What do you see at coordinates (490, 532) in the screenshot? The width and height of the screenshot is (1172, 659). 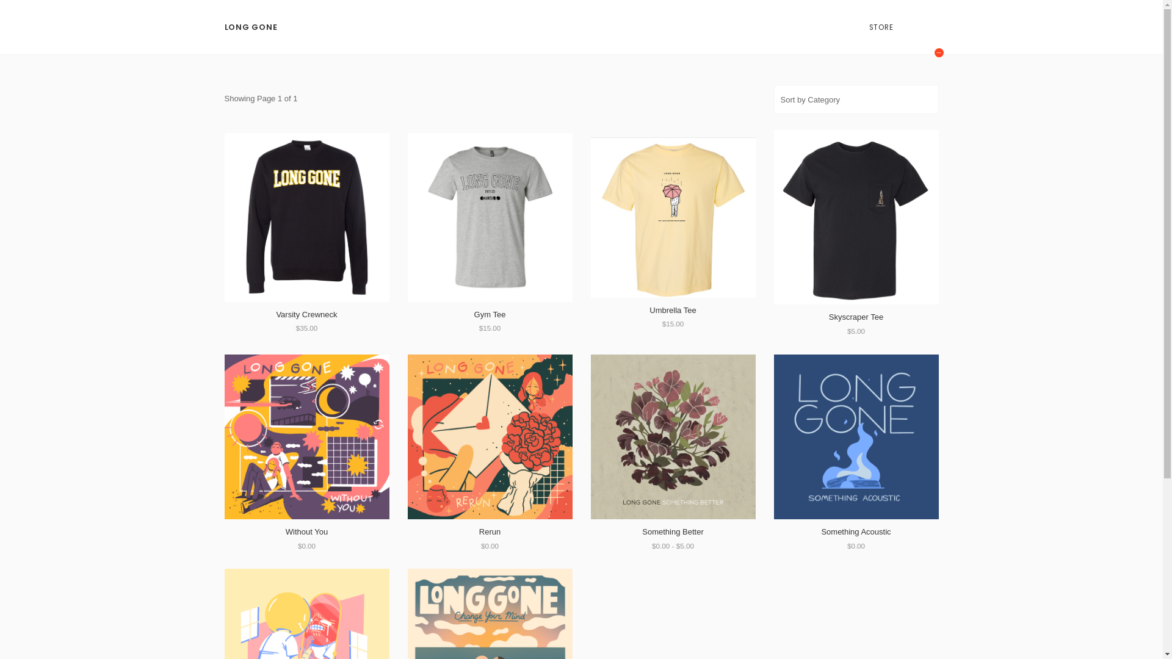 I see `Rerun` at bounding box center [490, 532].